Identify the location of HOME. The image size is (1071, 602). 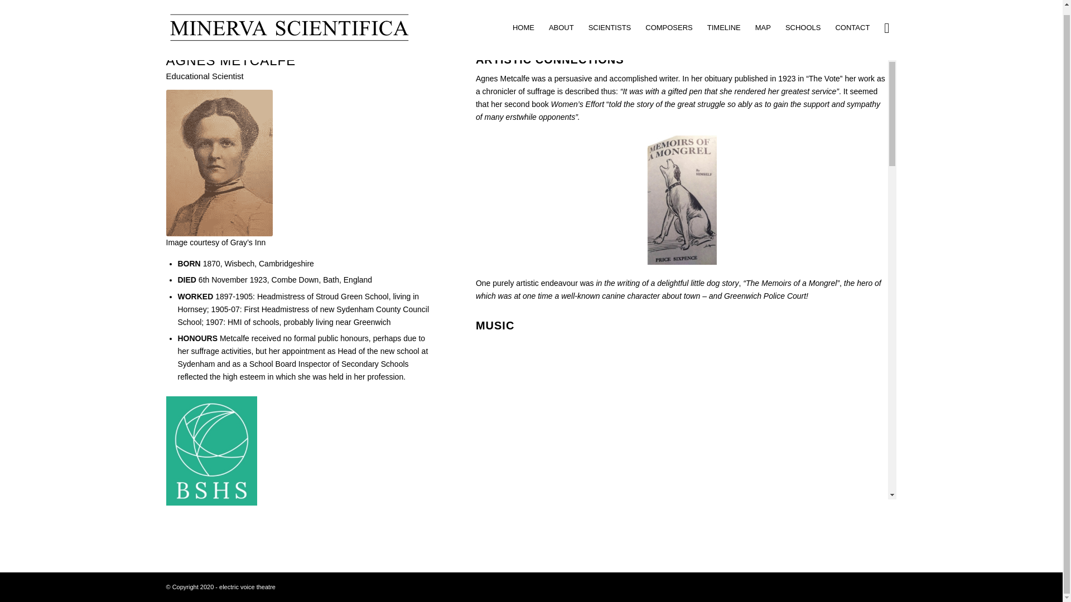
(523, 21).